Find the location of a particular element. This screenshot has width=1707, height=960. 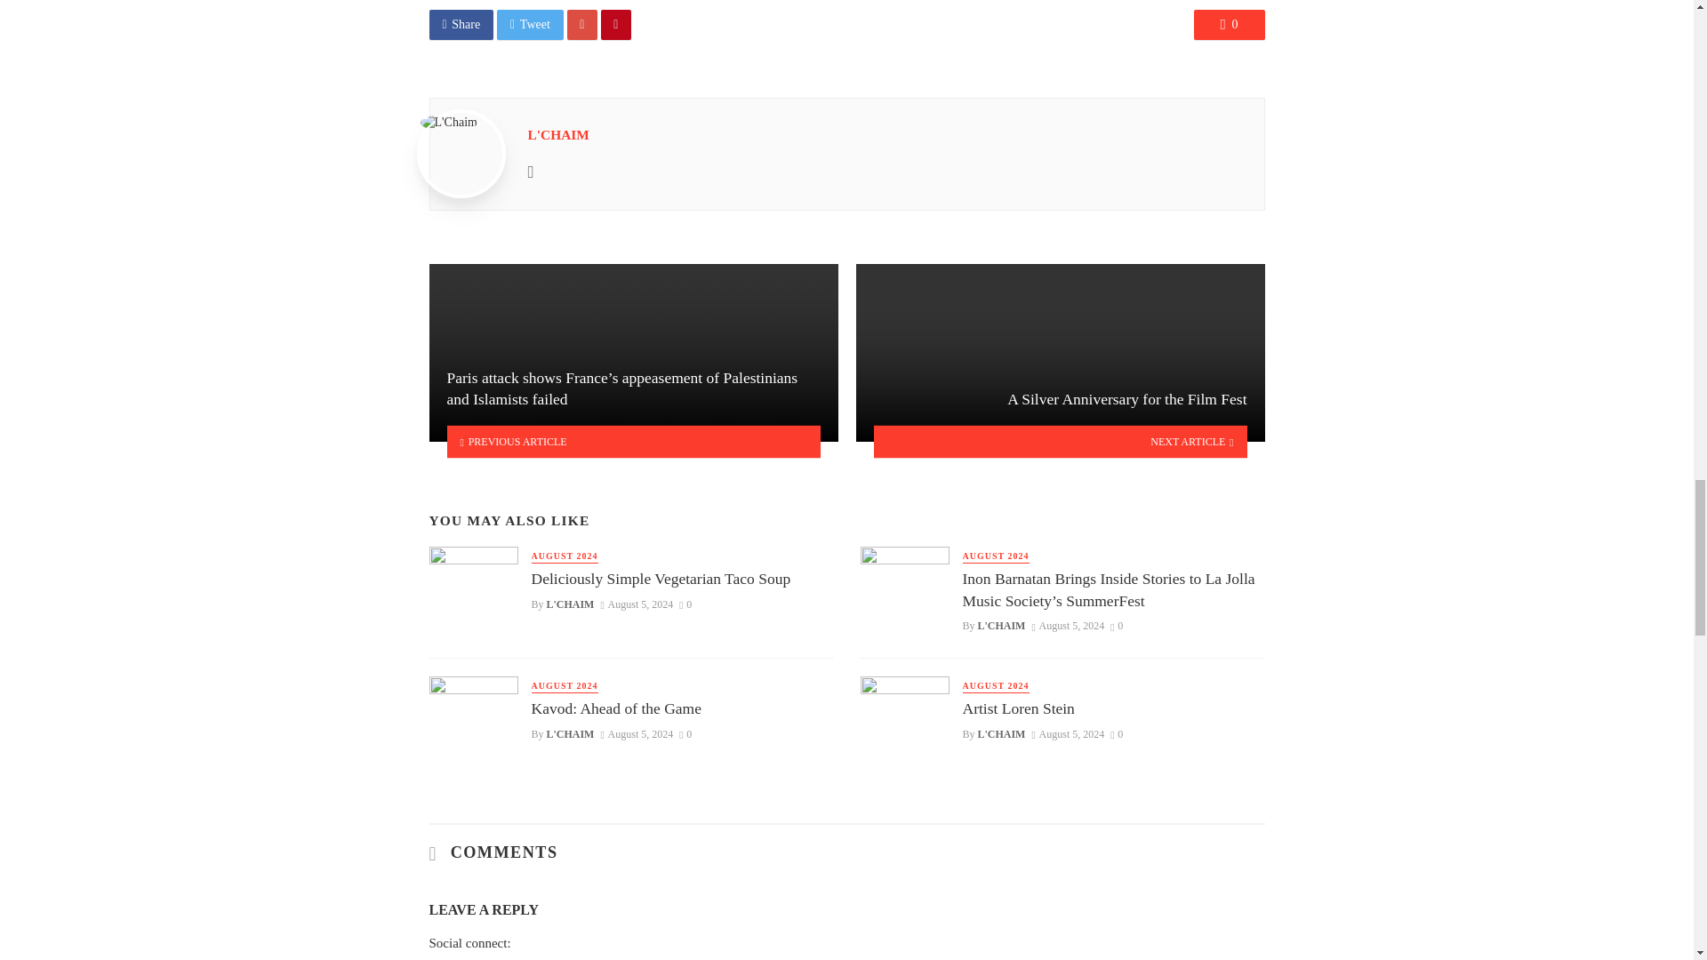

Share on Facebook is located at coordinates (461, 25).